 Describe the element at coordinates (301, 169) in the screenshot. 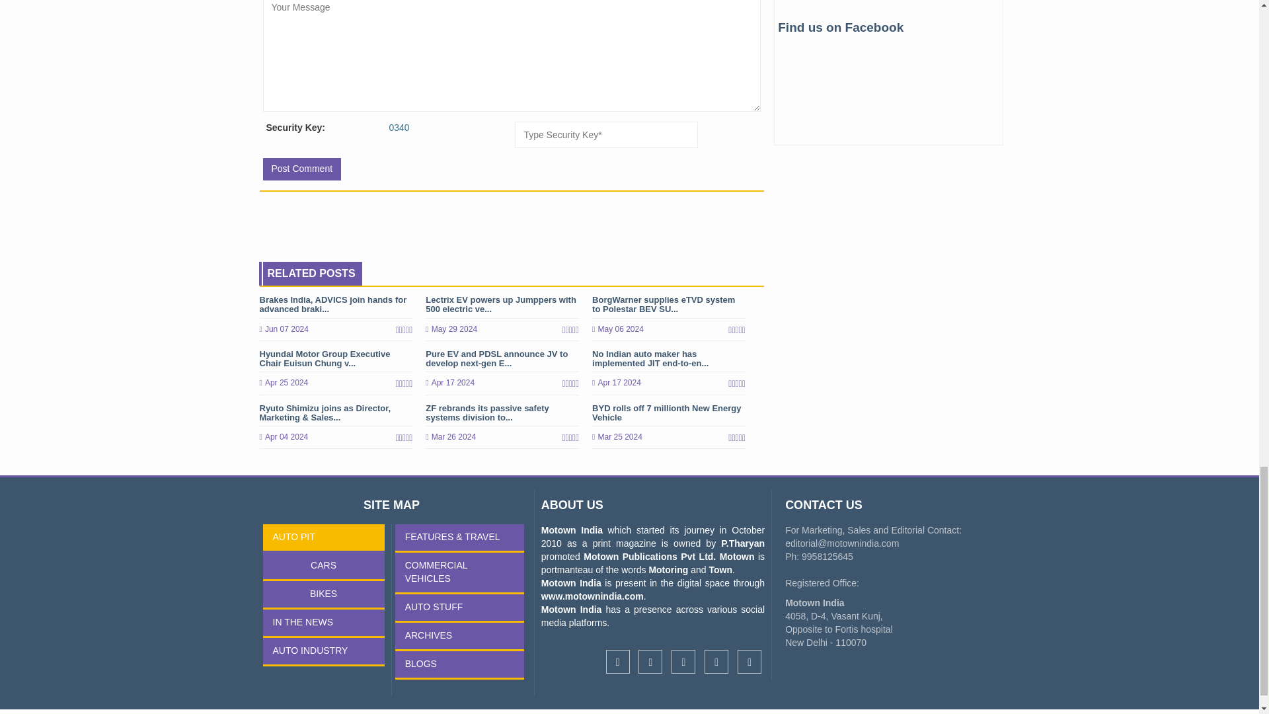

I see `Post Comment` at that location.